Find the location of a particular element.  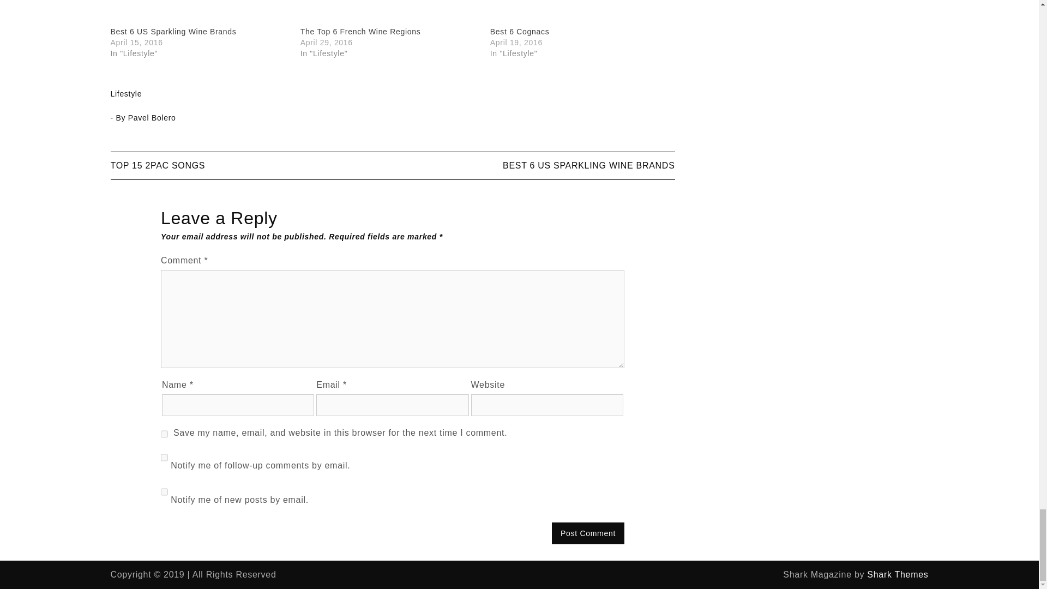

yes is located at coordinates (164, 434).